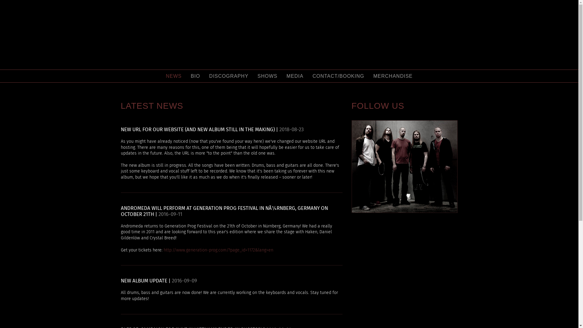 This screenshot has height=328, width=583. What do you see at coordinates (196, 76) in the screenshot?
I see `BIO` at bounding box center [196, 76].